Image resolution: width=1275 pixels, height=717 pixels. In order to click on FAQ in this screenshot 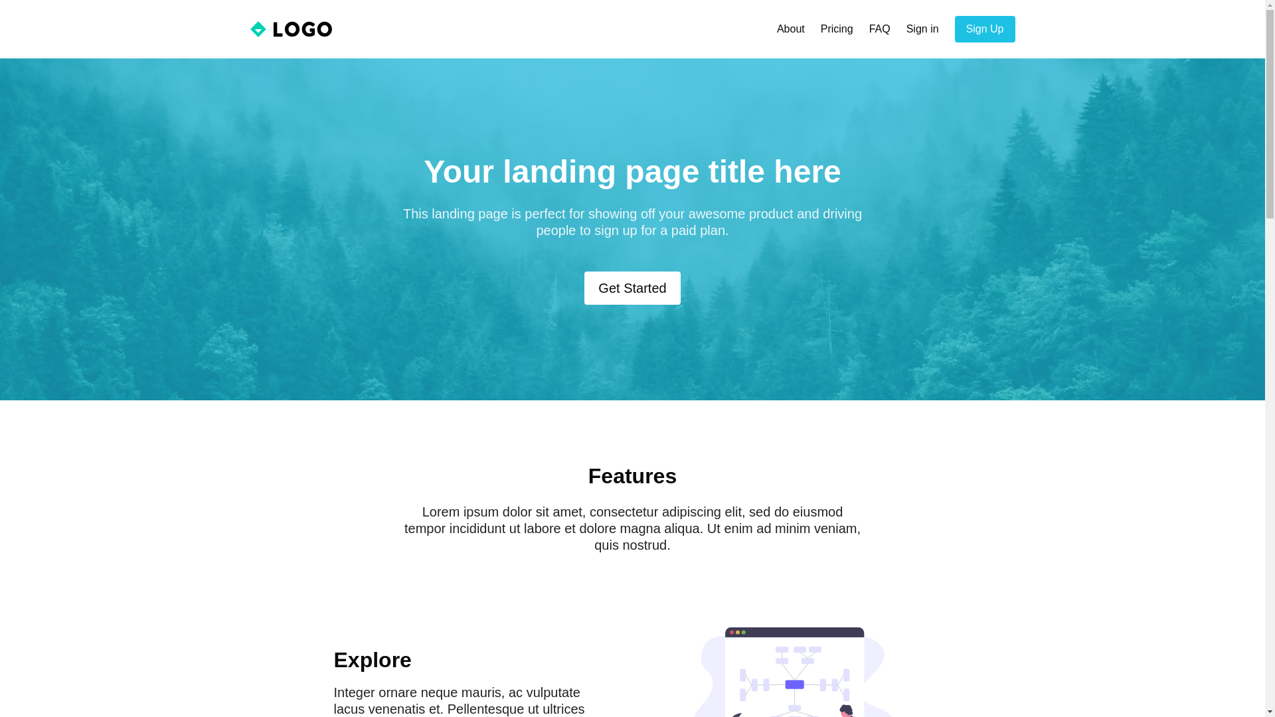, I will do `click(880, 29)`.